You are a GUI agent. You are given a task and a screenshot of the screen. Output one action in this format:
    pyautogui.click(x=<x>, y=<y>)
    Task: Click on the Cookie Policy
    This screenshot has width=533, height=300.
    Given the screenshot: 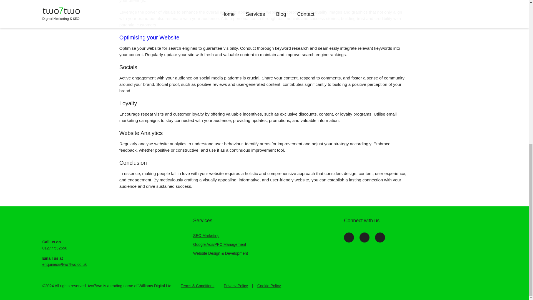 What is the action you would take?
    pyautogui.click(x=269, y=286)
    